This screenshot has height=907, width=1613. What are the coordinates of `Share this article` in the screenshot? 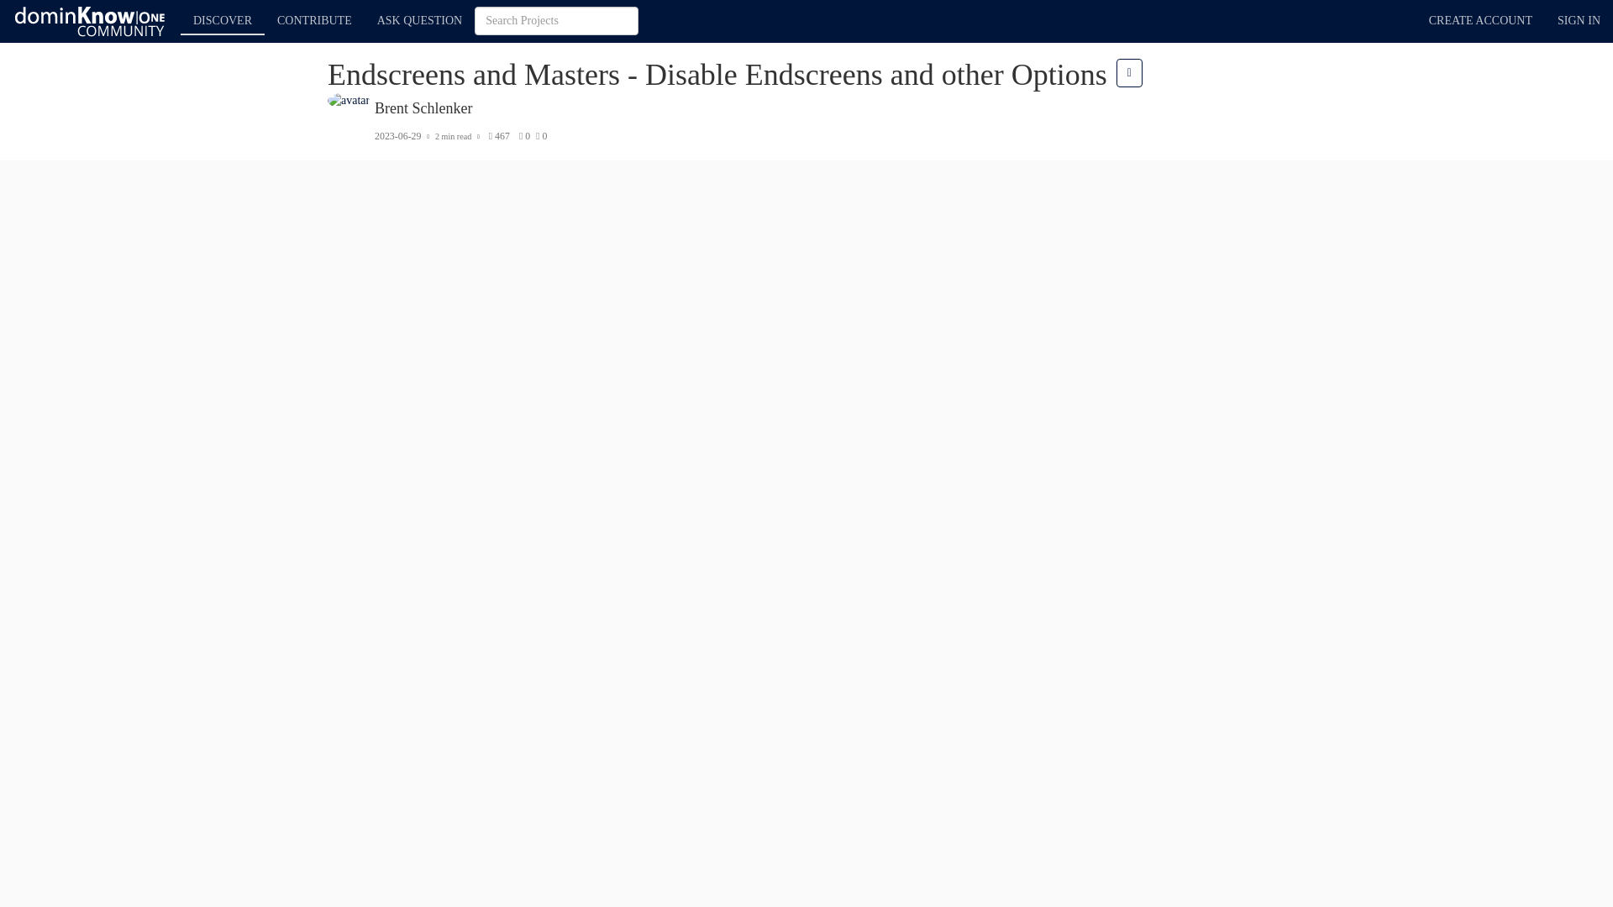 It's located at (1129, 72).